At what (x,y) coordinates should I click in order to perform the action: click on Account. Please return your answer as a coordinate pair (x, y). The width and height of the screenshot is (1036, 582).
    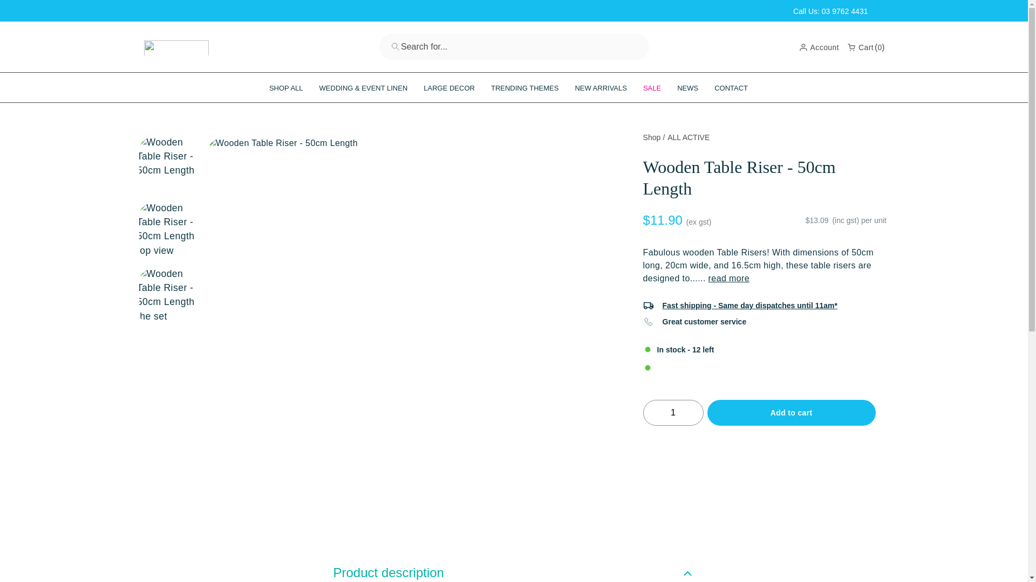
    Looking at the image, I should click on (819, 46).